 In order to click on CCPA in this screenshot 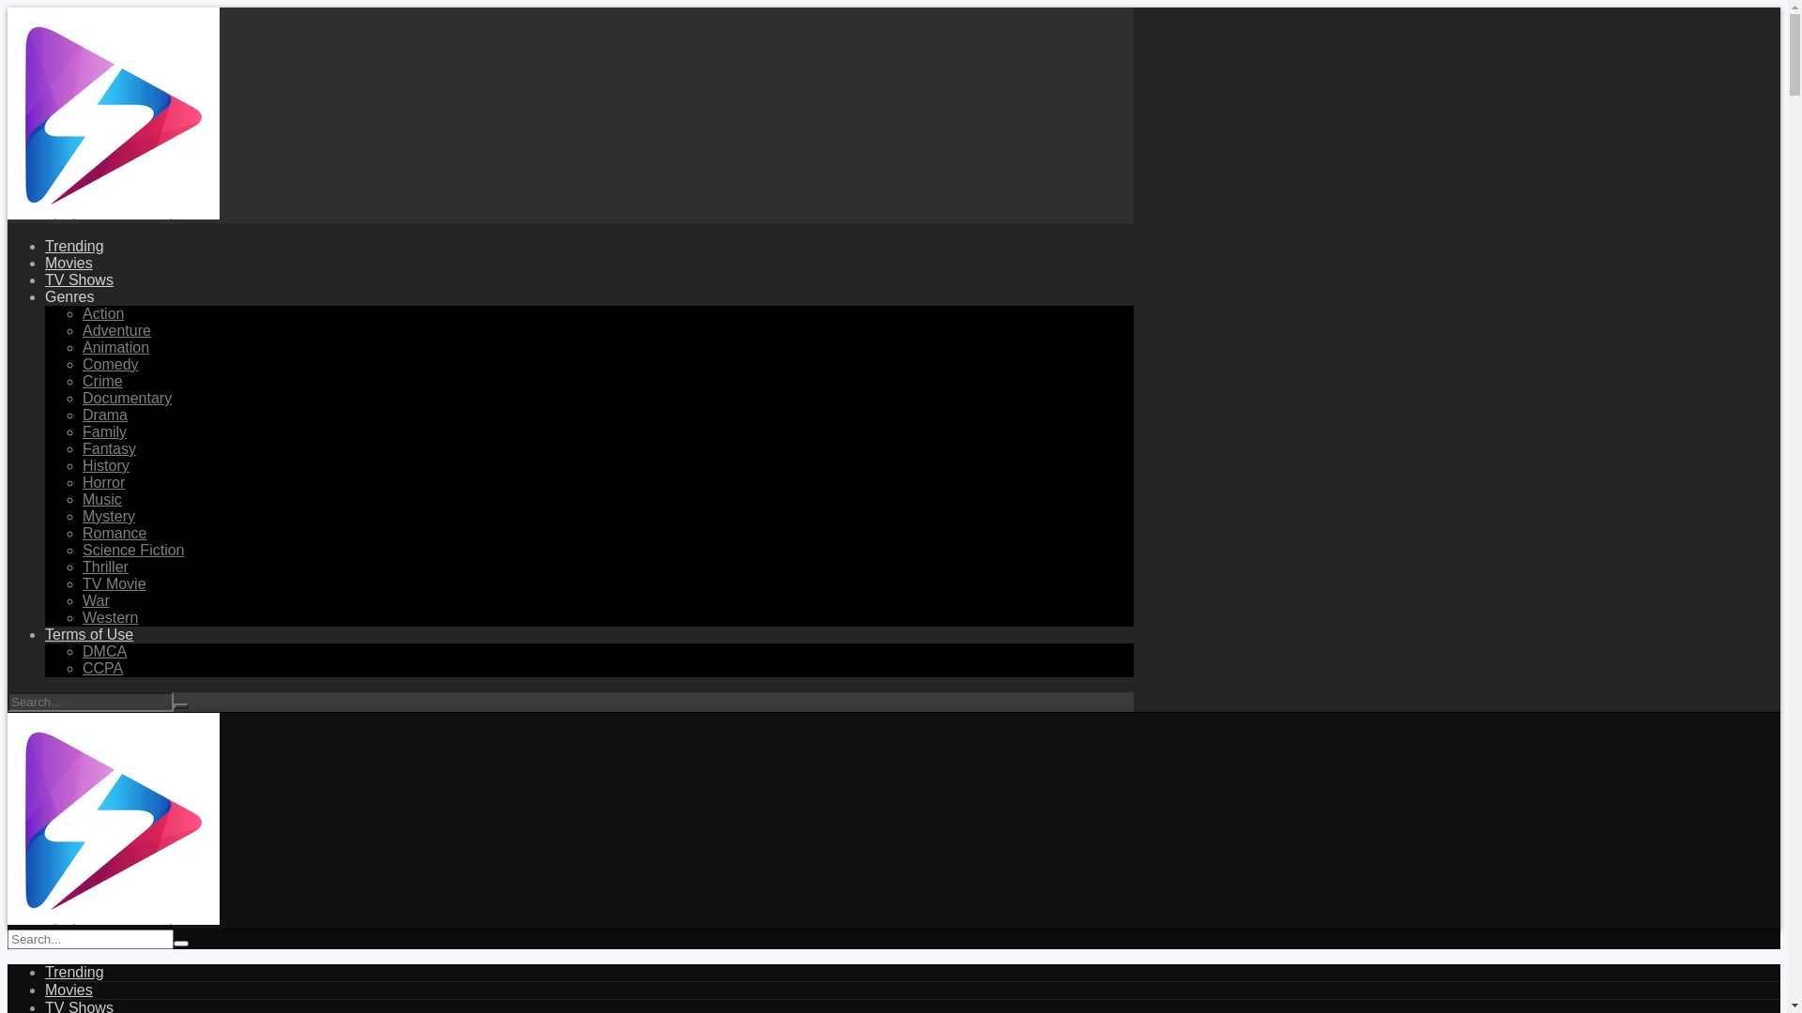, I will do `click(103, 668)`.